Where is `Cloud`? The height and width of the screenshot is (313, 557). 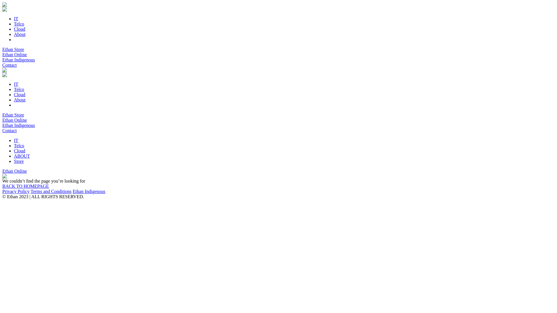
Cloud is located at coordinates (20, 94).